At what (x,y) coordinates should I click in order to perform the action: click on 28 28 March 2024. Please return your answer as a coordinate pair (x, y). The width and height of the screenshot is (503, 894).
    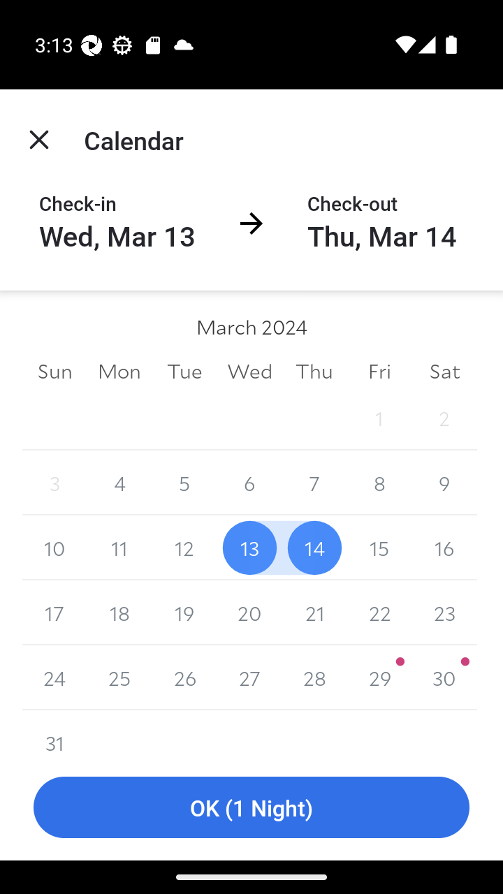
    Looking at the image, I should click on (314, 677).